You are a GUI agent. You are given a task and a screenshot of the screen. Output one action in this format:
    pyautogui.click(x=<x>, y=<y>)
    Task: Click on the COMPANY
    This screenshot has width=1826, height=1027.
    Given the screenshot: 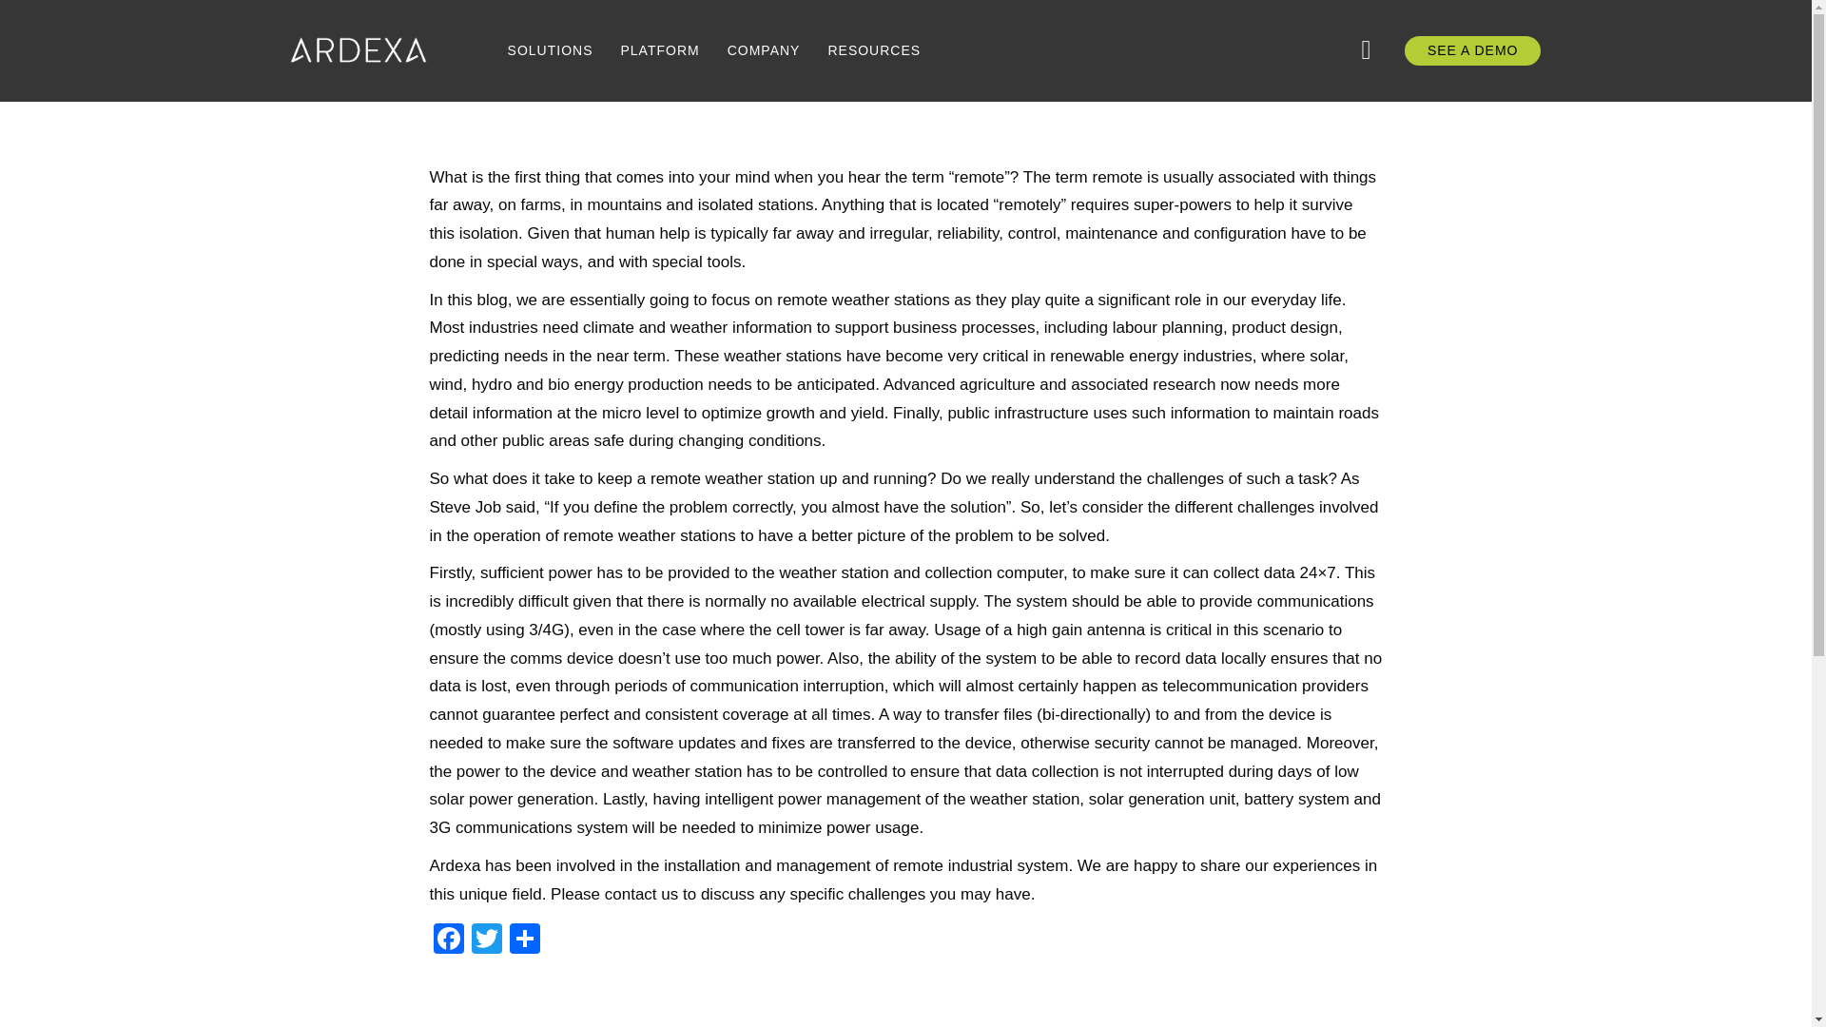 What is the action you would take?
    pyautogui.click(x=764, y=50)
    